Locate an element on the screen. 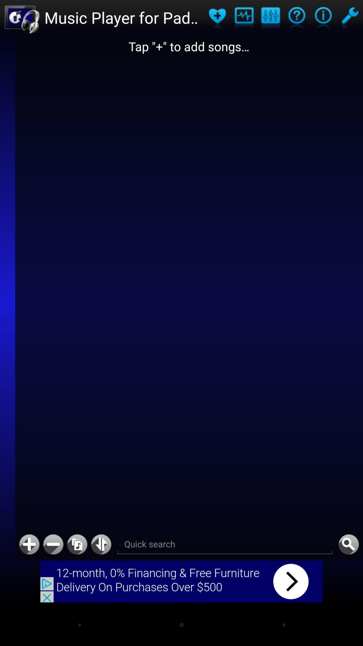 The width and height of the screenshot is (363, 646). mix up audio is located at coordinates (270, 17).